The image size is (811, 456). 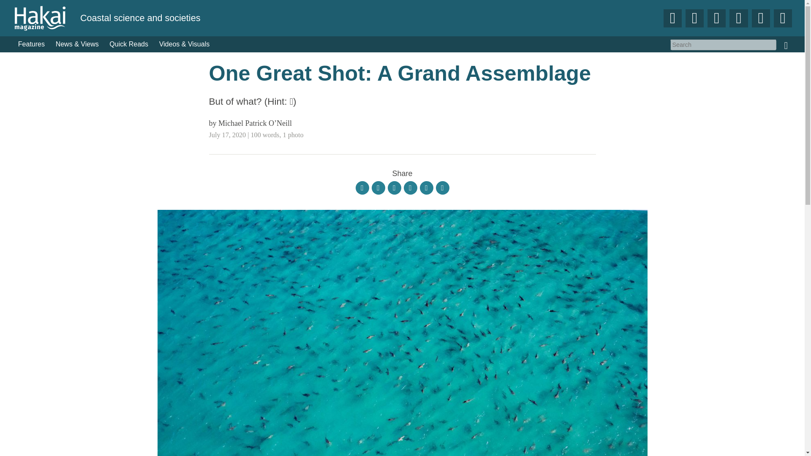 What do you see at coordinates (31, 44) in the screenshot?
I see `Features` at bounding box center [31, 44].